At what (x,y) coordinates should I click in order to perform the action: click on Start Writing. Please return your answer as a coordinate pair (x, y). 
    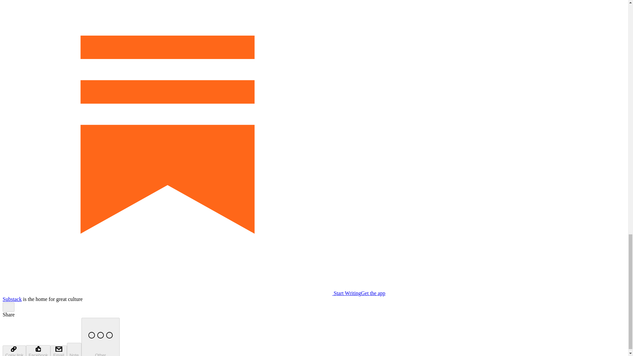
    Looking at the image, I should click on (181, 293).